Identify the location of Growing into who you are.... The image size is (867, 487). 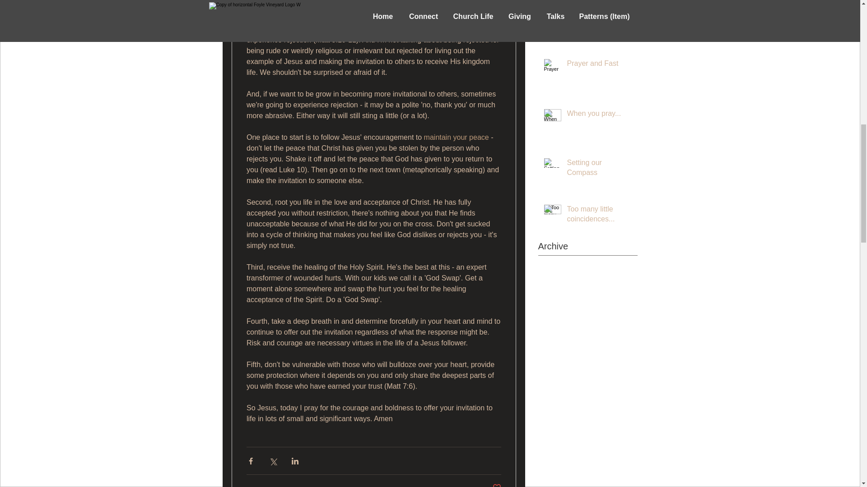
(599, 24).